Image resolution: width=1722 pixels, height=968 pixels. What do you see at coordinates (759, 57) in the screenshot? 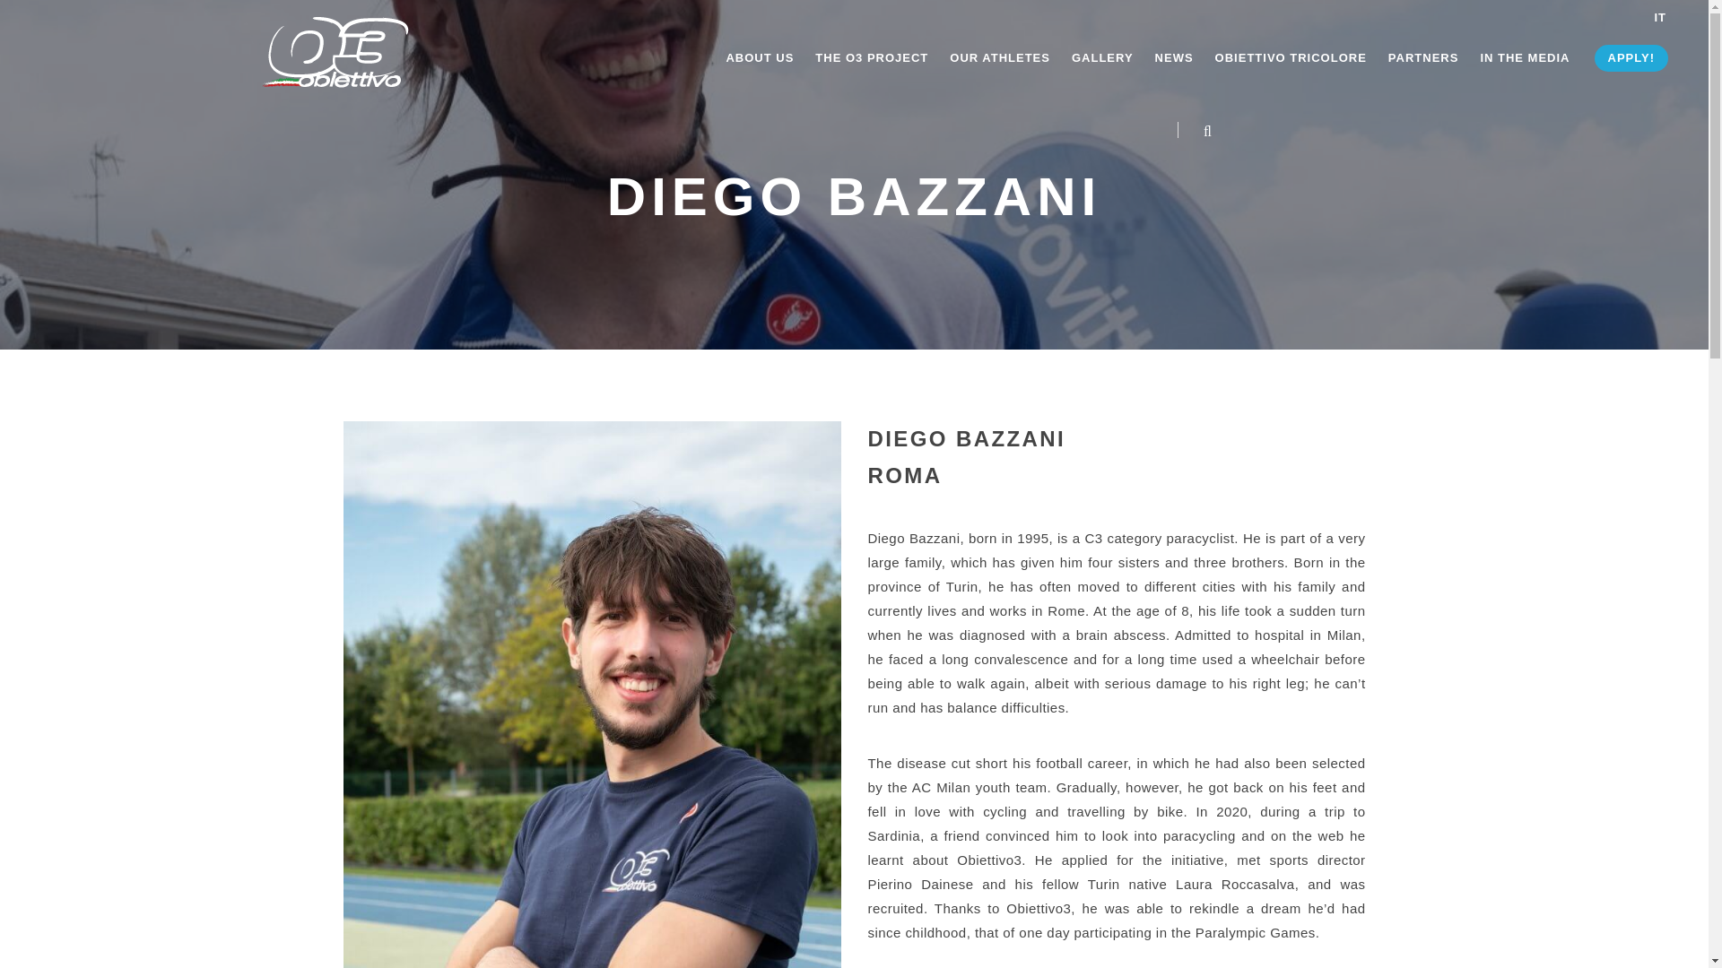
I see `ABOUT US` at bounding box center [759, 57].